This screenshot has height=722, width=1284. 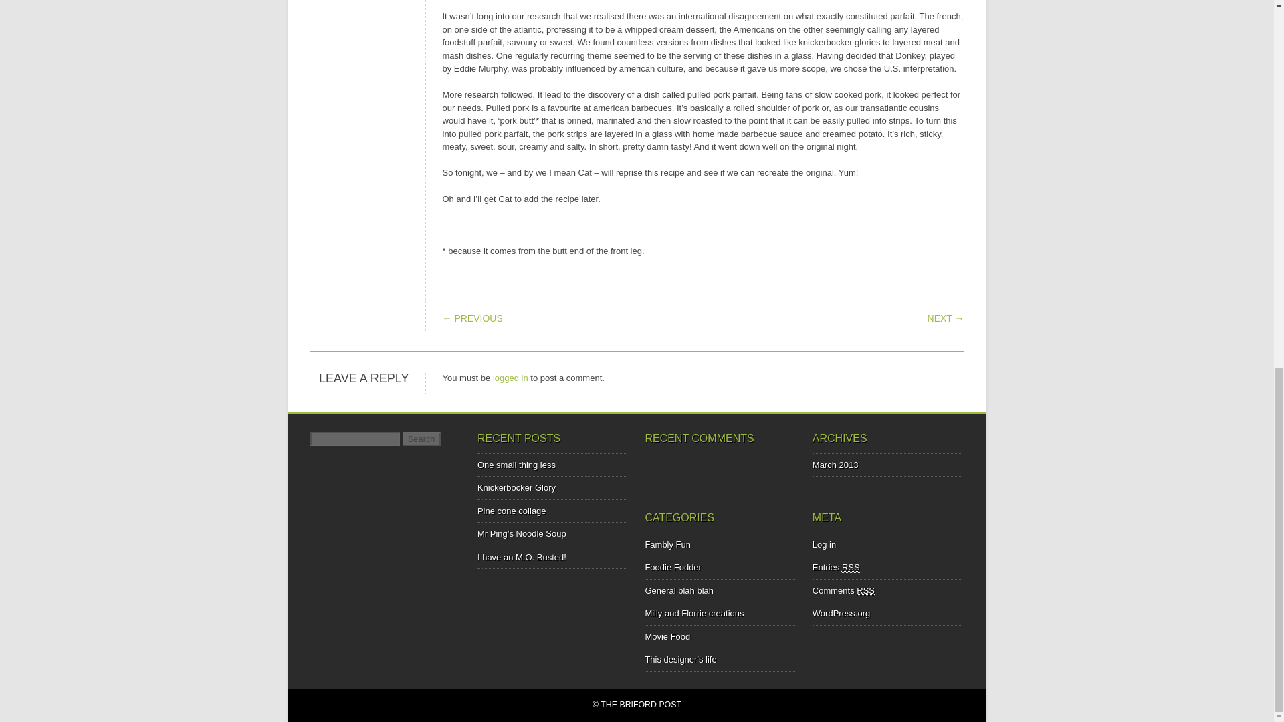 I want to click on Movie Food, so click(x=667, y=636).